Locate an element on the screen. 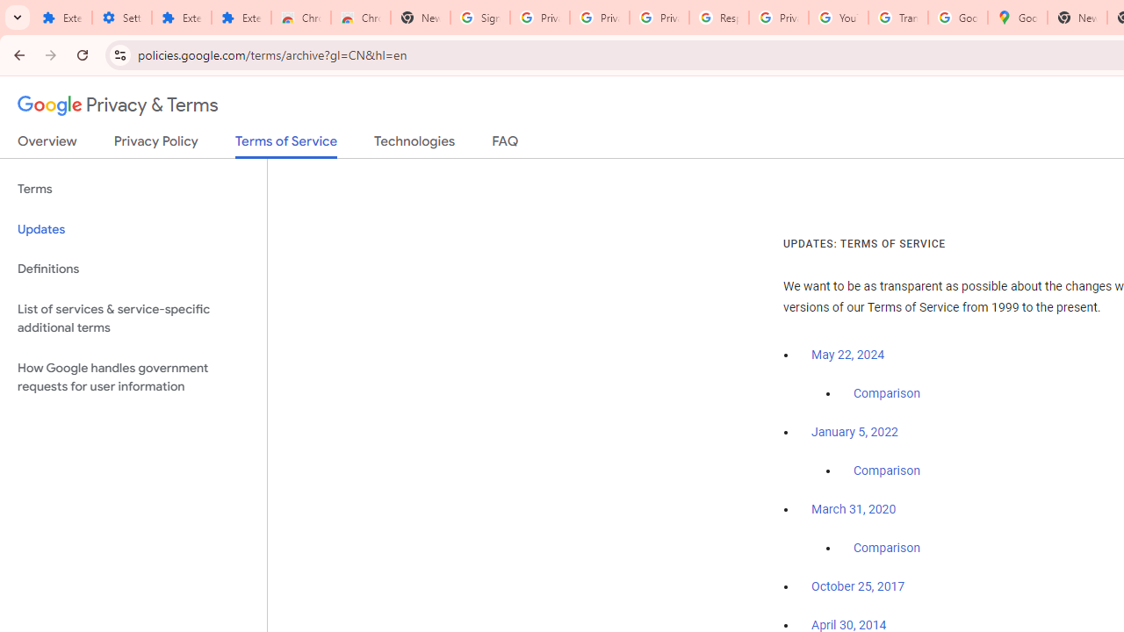 This screenshot has width=1124, height=632. May 22, 2024 is located at coordinates (848, 355).